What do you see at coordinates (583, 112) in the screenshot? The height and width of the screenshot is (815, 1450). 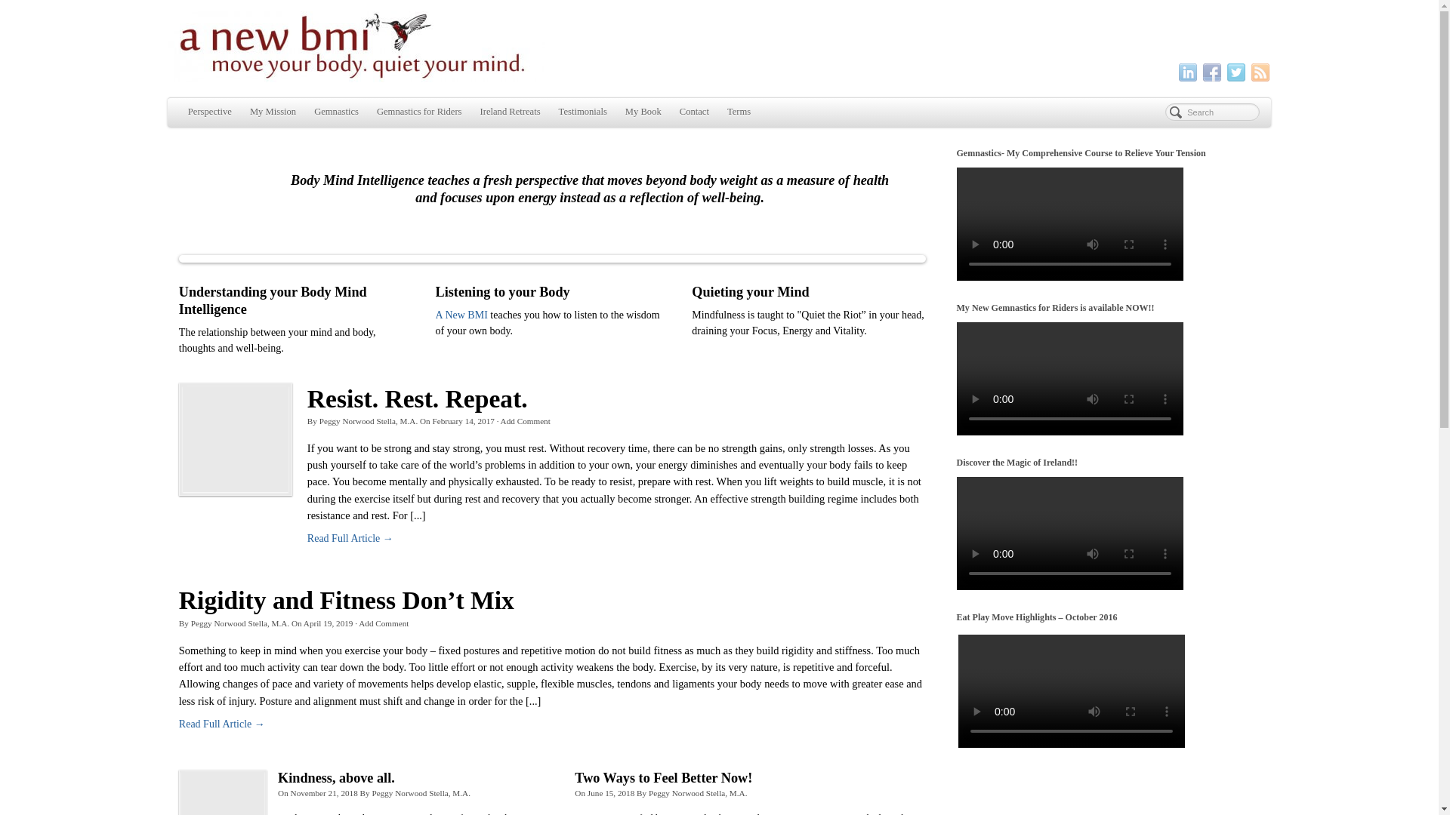 I see `Testimonials` at bounding box center [583, 112].